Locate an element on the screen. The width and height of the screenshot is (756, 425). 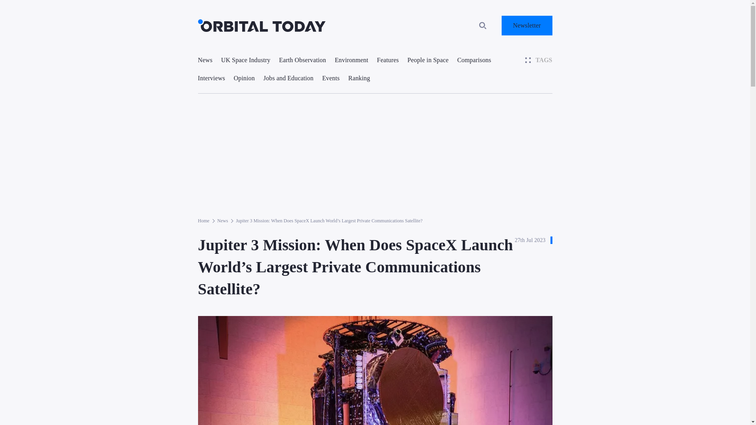
Earth Observation is located at coordinates (302, 60).